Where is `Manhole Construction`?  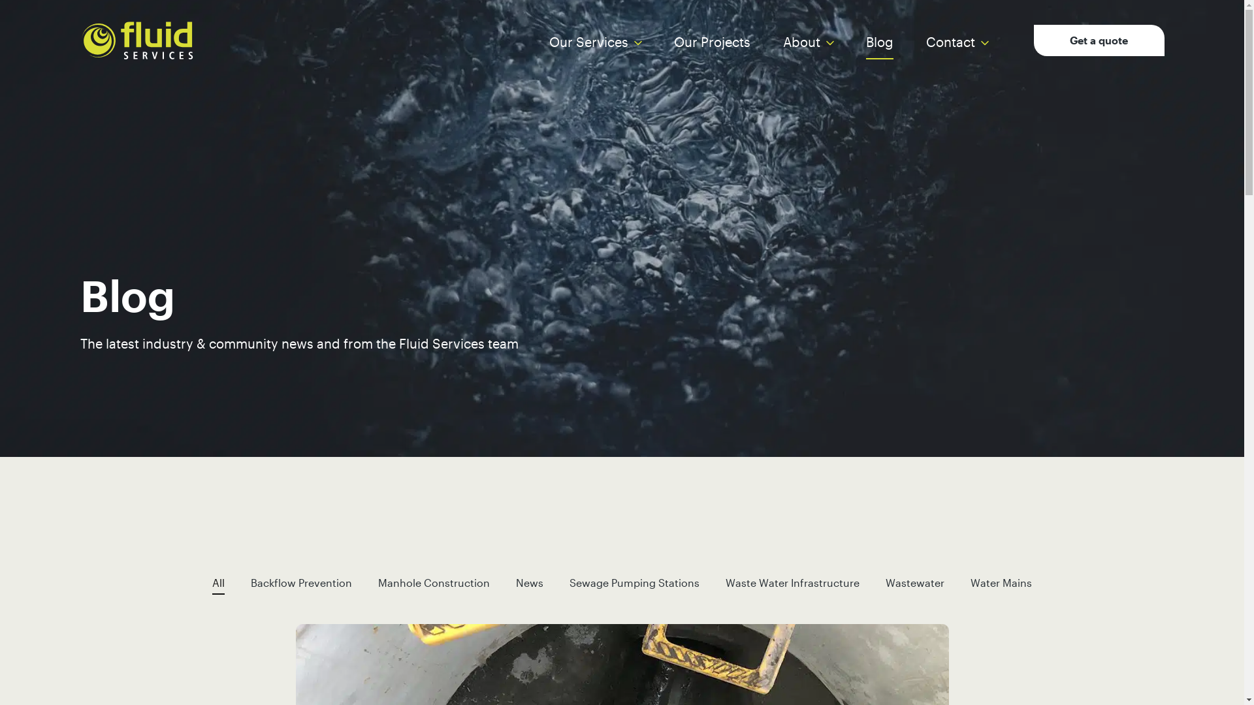
Manhole Construction is located at coordinates (434, 585).